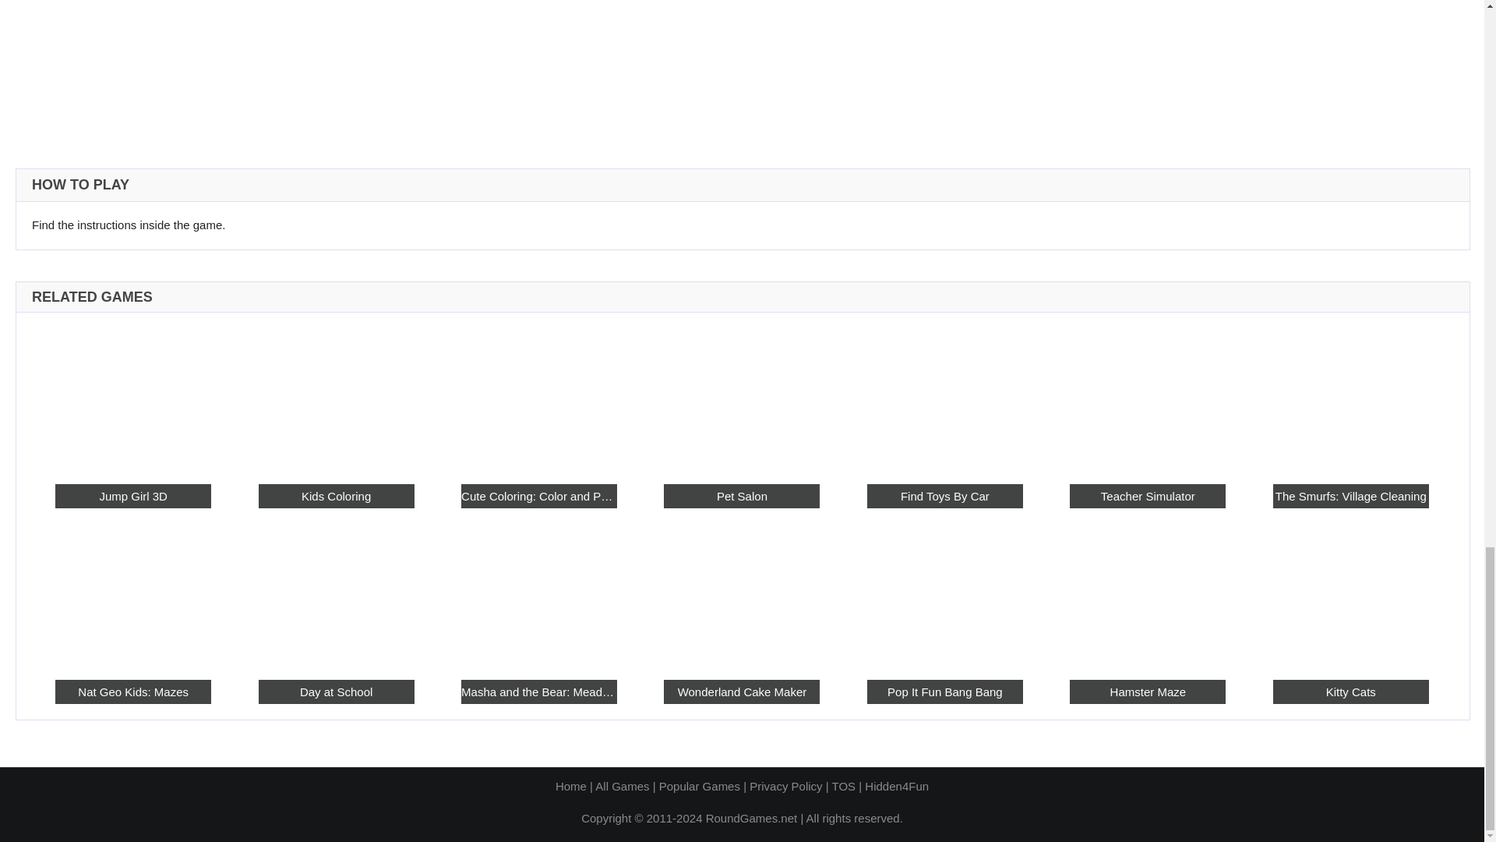  What do you see at coordinates (538, 398) in the screenshot?
I see `Cute Coloring: Color and Paint` at bounding box center [538, 398].